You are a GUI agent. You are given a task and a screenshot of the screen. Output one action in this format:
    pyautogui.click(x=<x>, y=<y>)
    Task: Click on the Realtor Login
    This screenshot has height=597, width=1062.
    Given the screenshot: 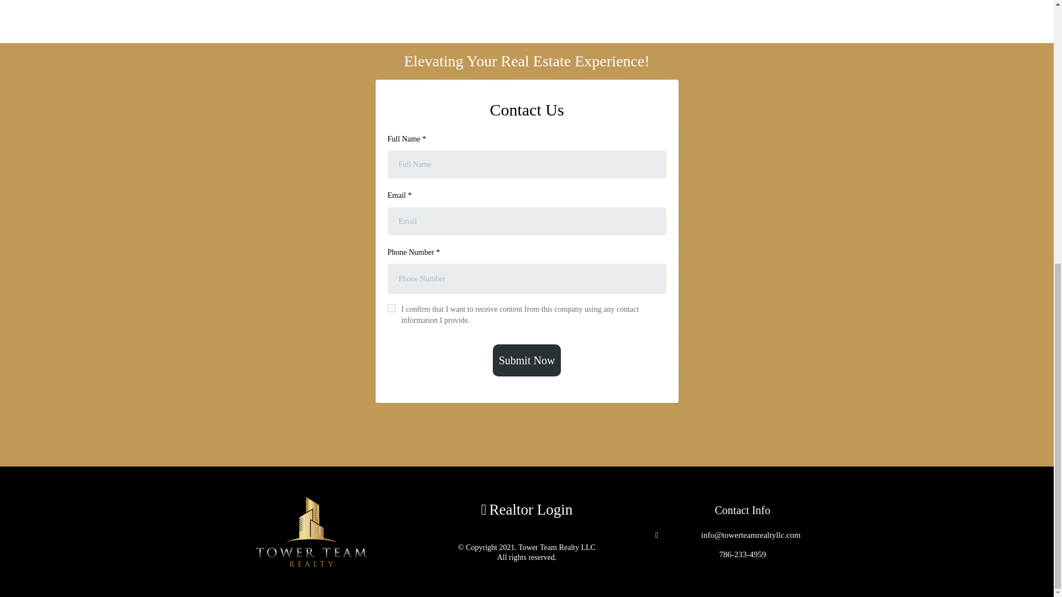 What is the action you would take?
    pyautogui.click(x=531, y=510)
    